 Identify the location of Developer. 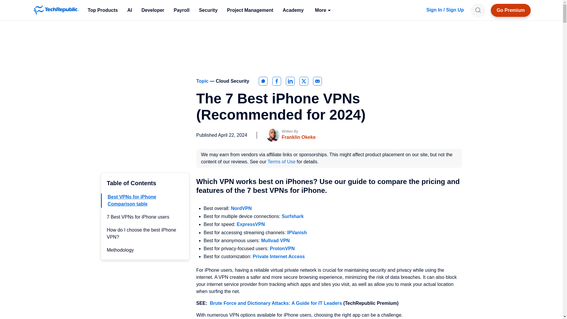
(153, 10).